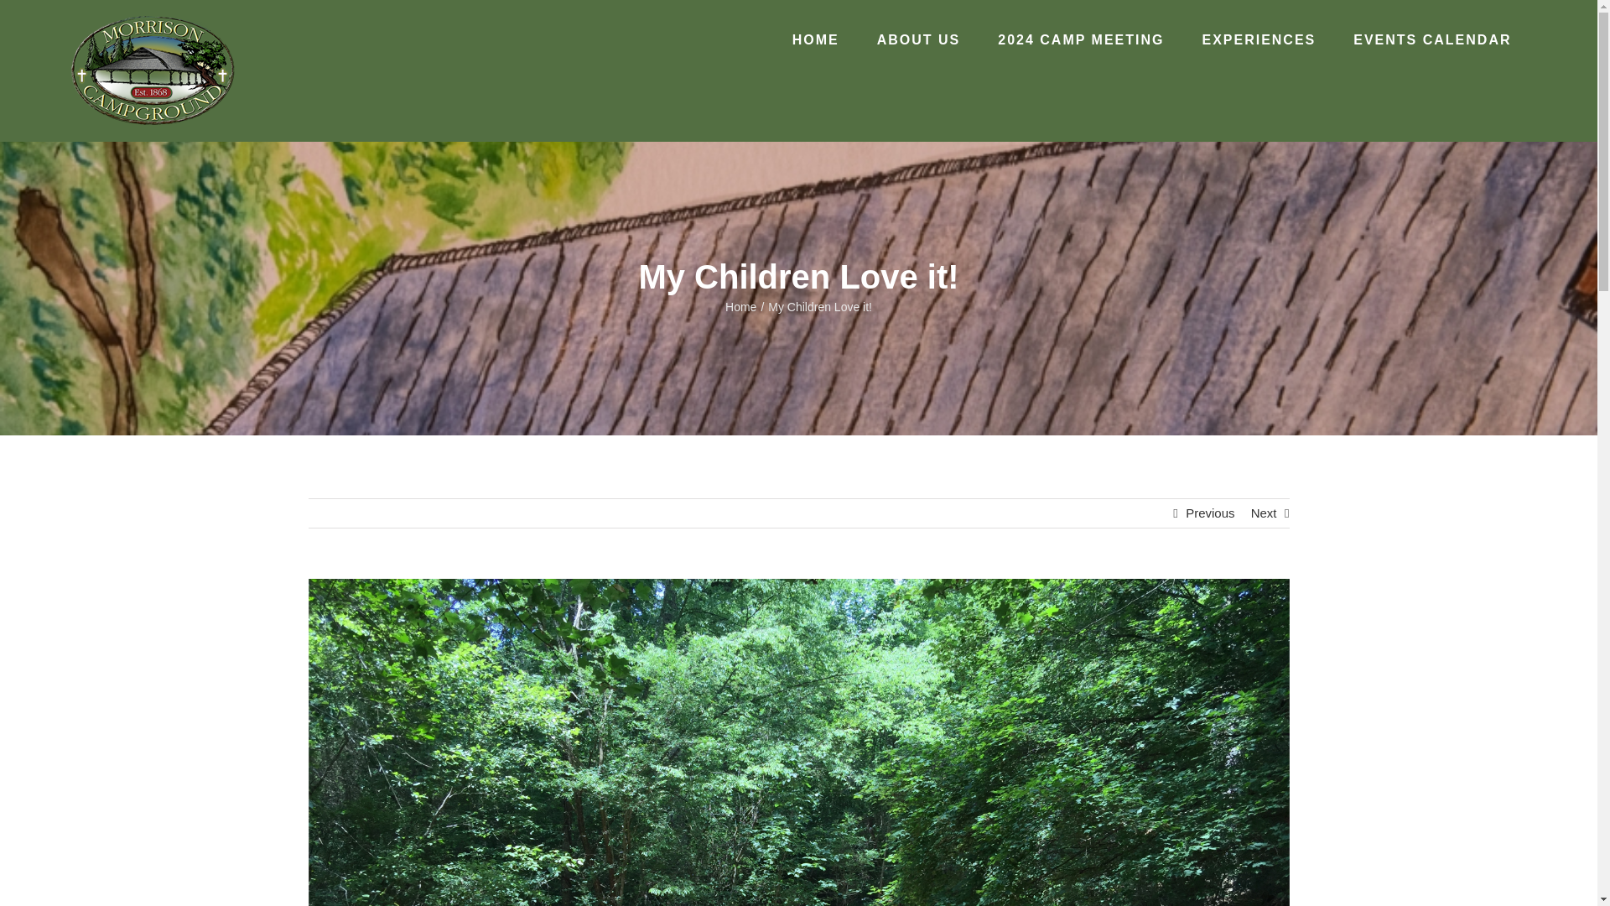 Image resolution: width=1610 pixels, height=906 pixels. What do you see at coordinates (815, 40) in the screenshot?
I see `HOME` at bounding box center [815, 40].